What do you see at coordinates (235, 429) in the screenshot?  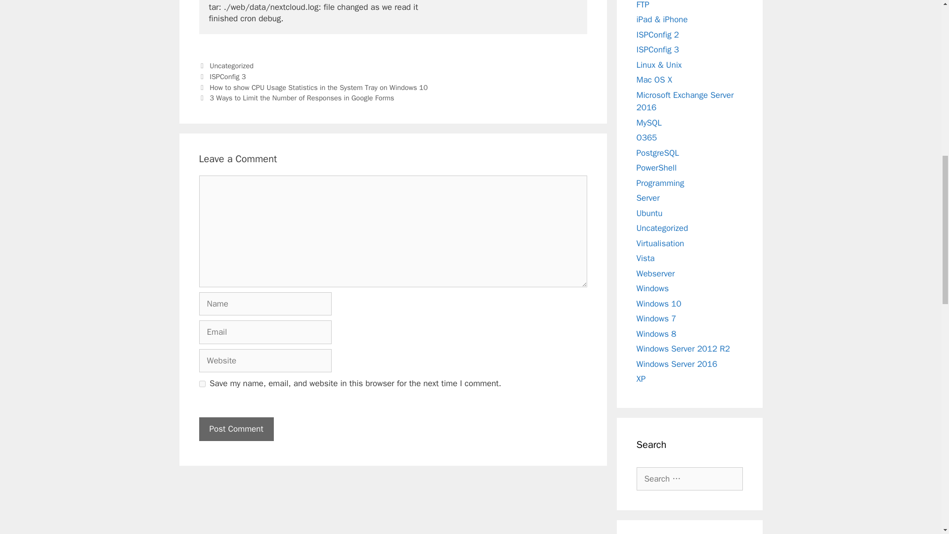 I see `Please wait until Google reCAPTCHA is loaded.` at bounding box center [235, 429].